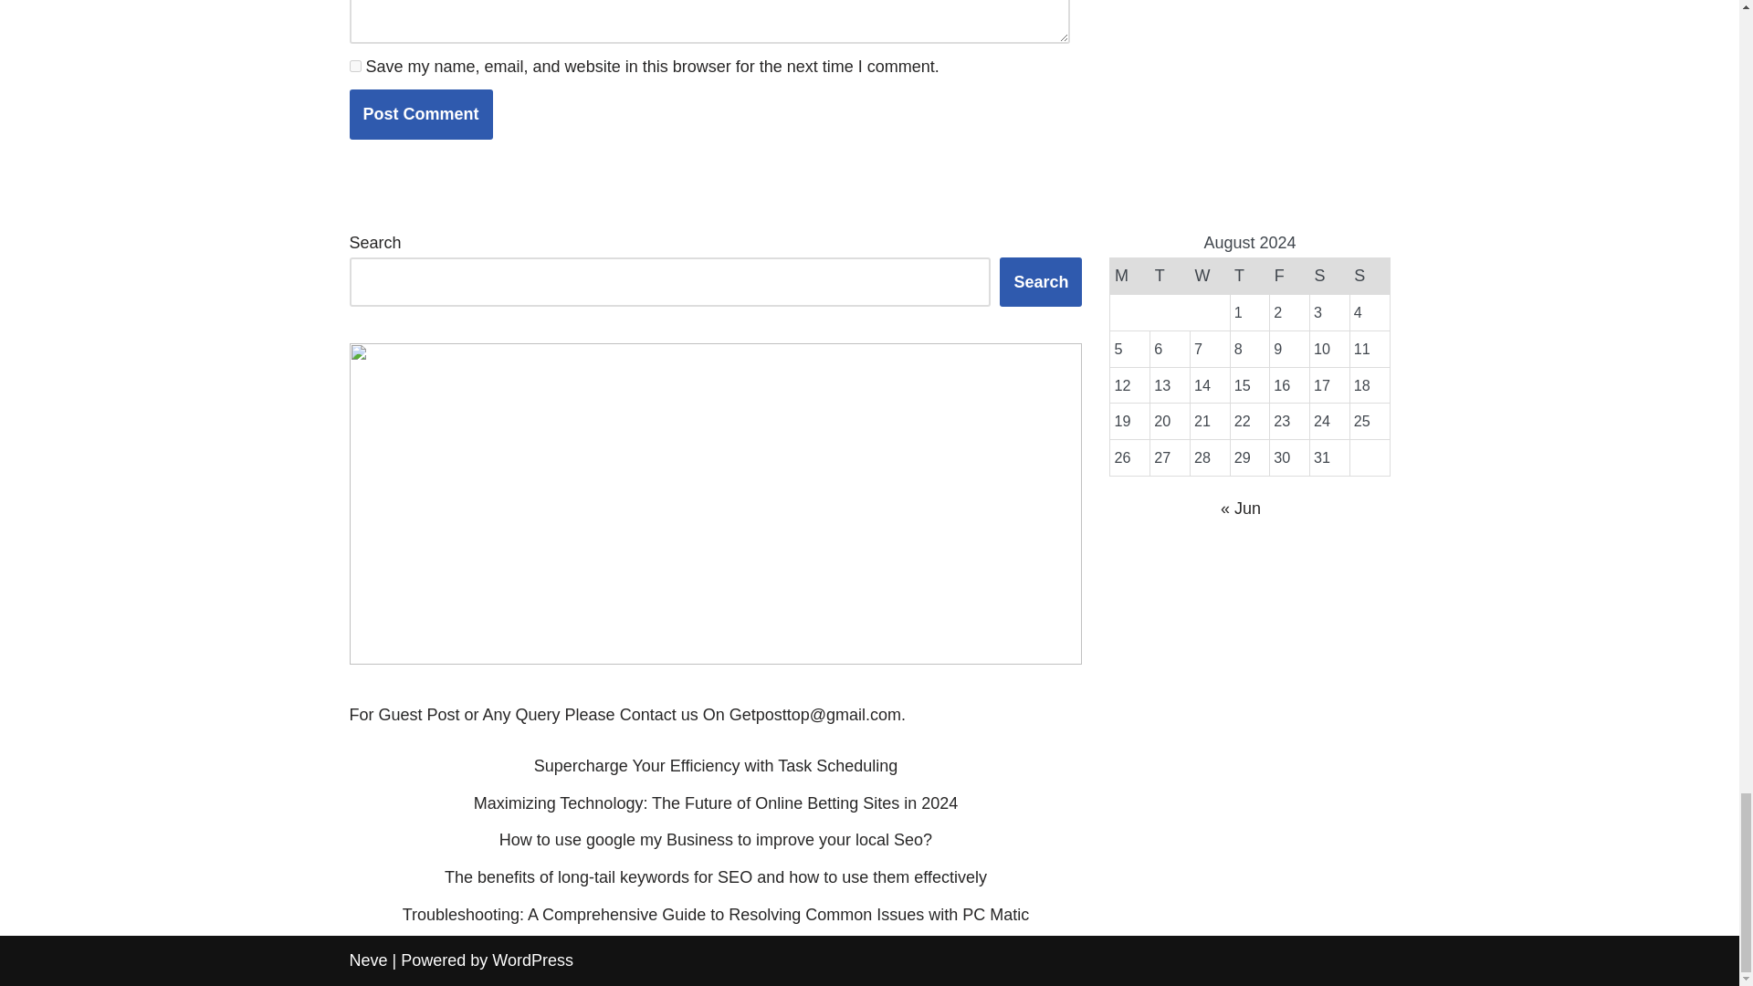  Describe the element at coordinates (354, 66) in the screenshot. I see `yes` at that location.